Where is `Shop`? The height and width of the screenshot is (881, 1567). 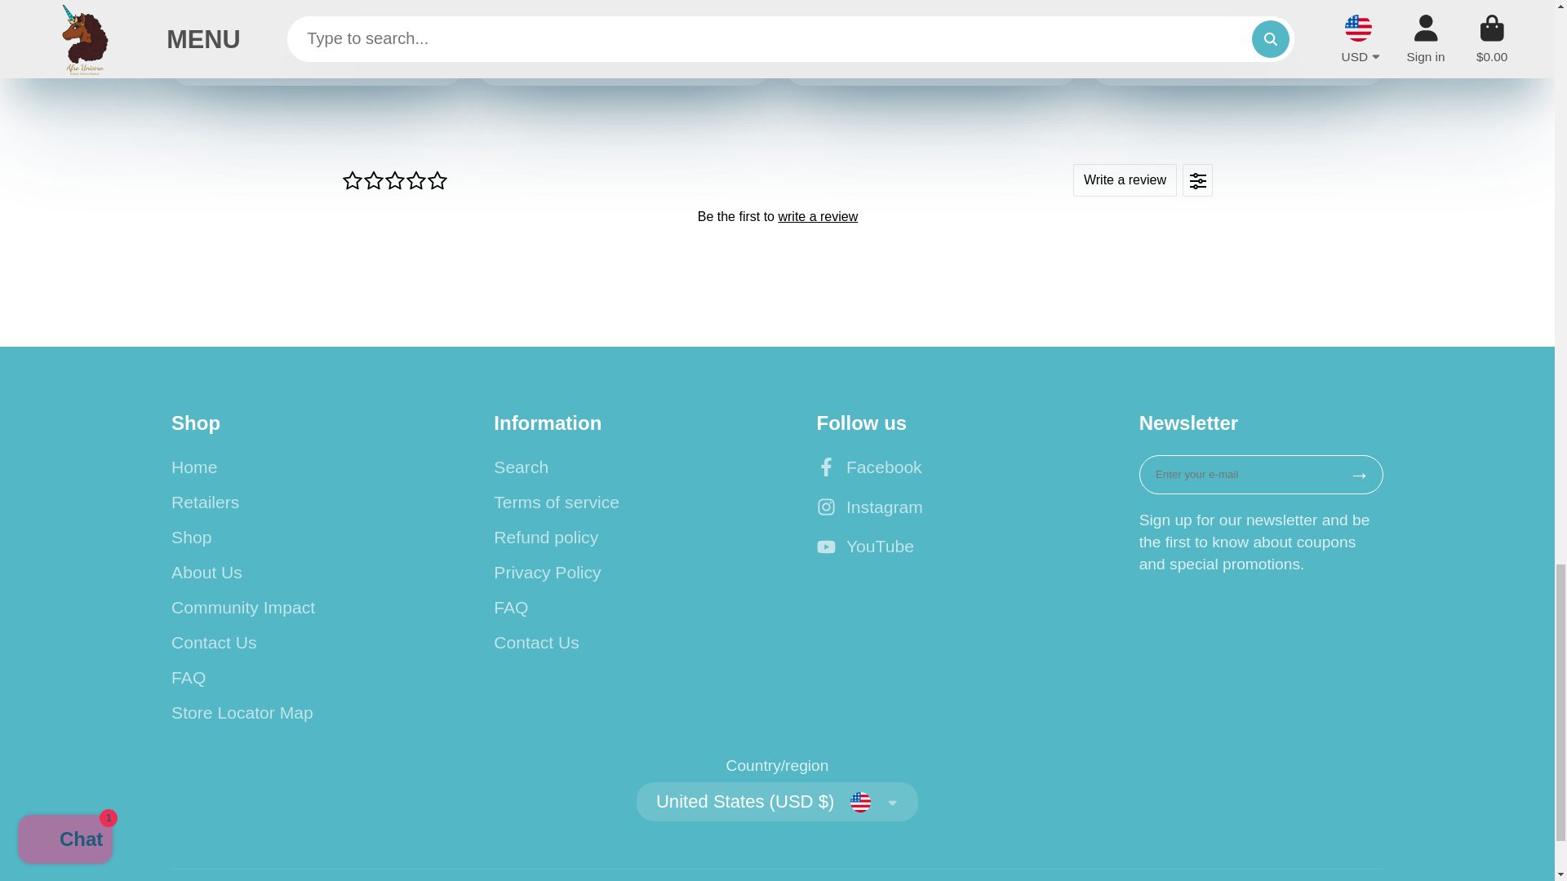
Shop is located at coordinates (292, 537).